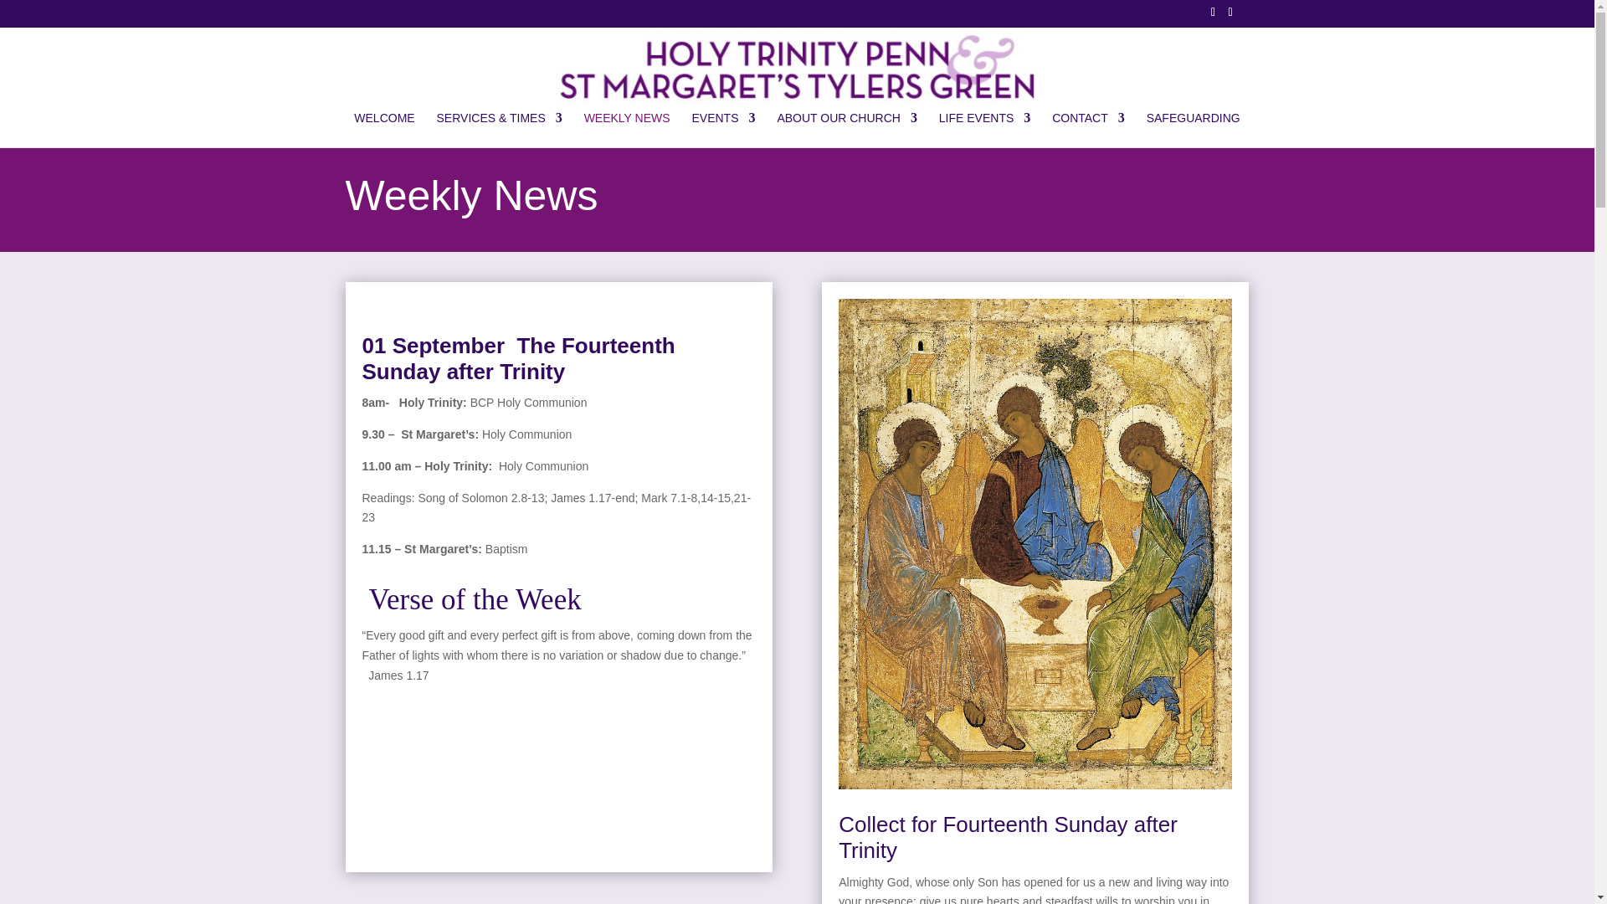  What do you see at coordinates (1194, 129) in the screenshot?
I see `SAFEGUARDING` at bounding box center [1194, 129].